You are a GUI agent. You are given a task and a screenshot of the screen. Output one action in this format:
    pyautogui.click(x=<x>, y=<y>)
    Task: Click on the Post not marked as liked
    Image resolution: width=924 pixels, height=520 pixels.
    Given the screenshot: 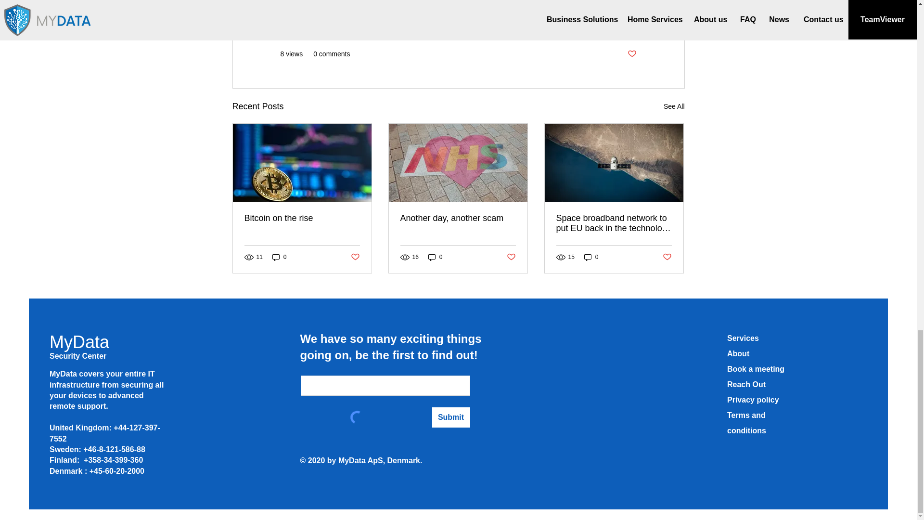 What is the action you would take?
    pyautogui.click(x=667, y=257)
    